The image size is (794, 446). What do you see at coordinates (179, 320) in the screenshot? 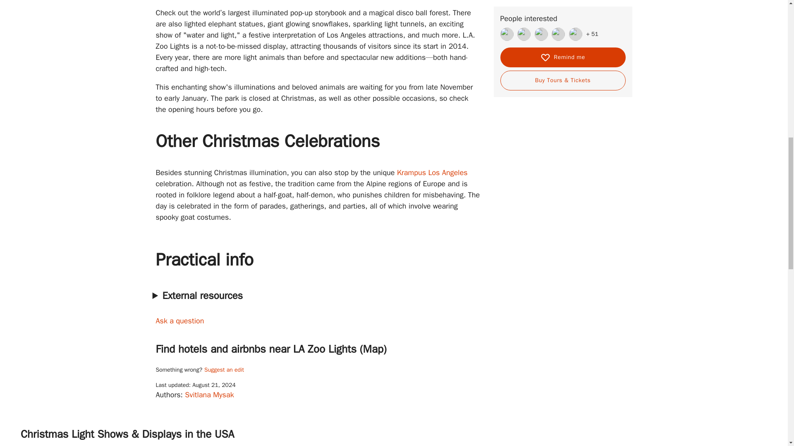
I see `Ask a question` at bounding box center [179, 320].